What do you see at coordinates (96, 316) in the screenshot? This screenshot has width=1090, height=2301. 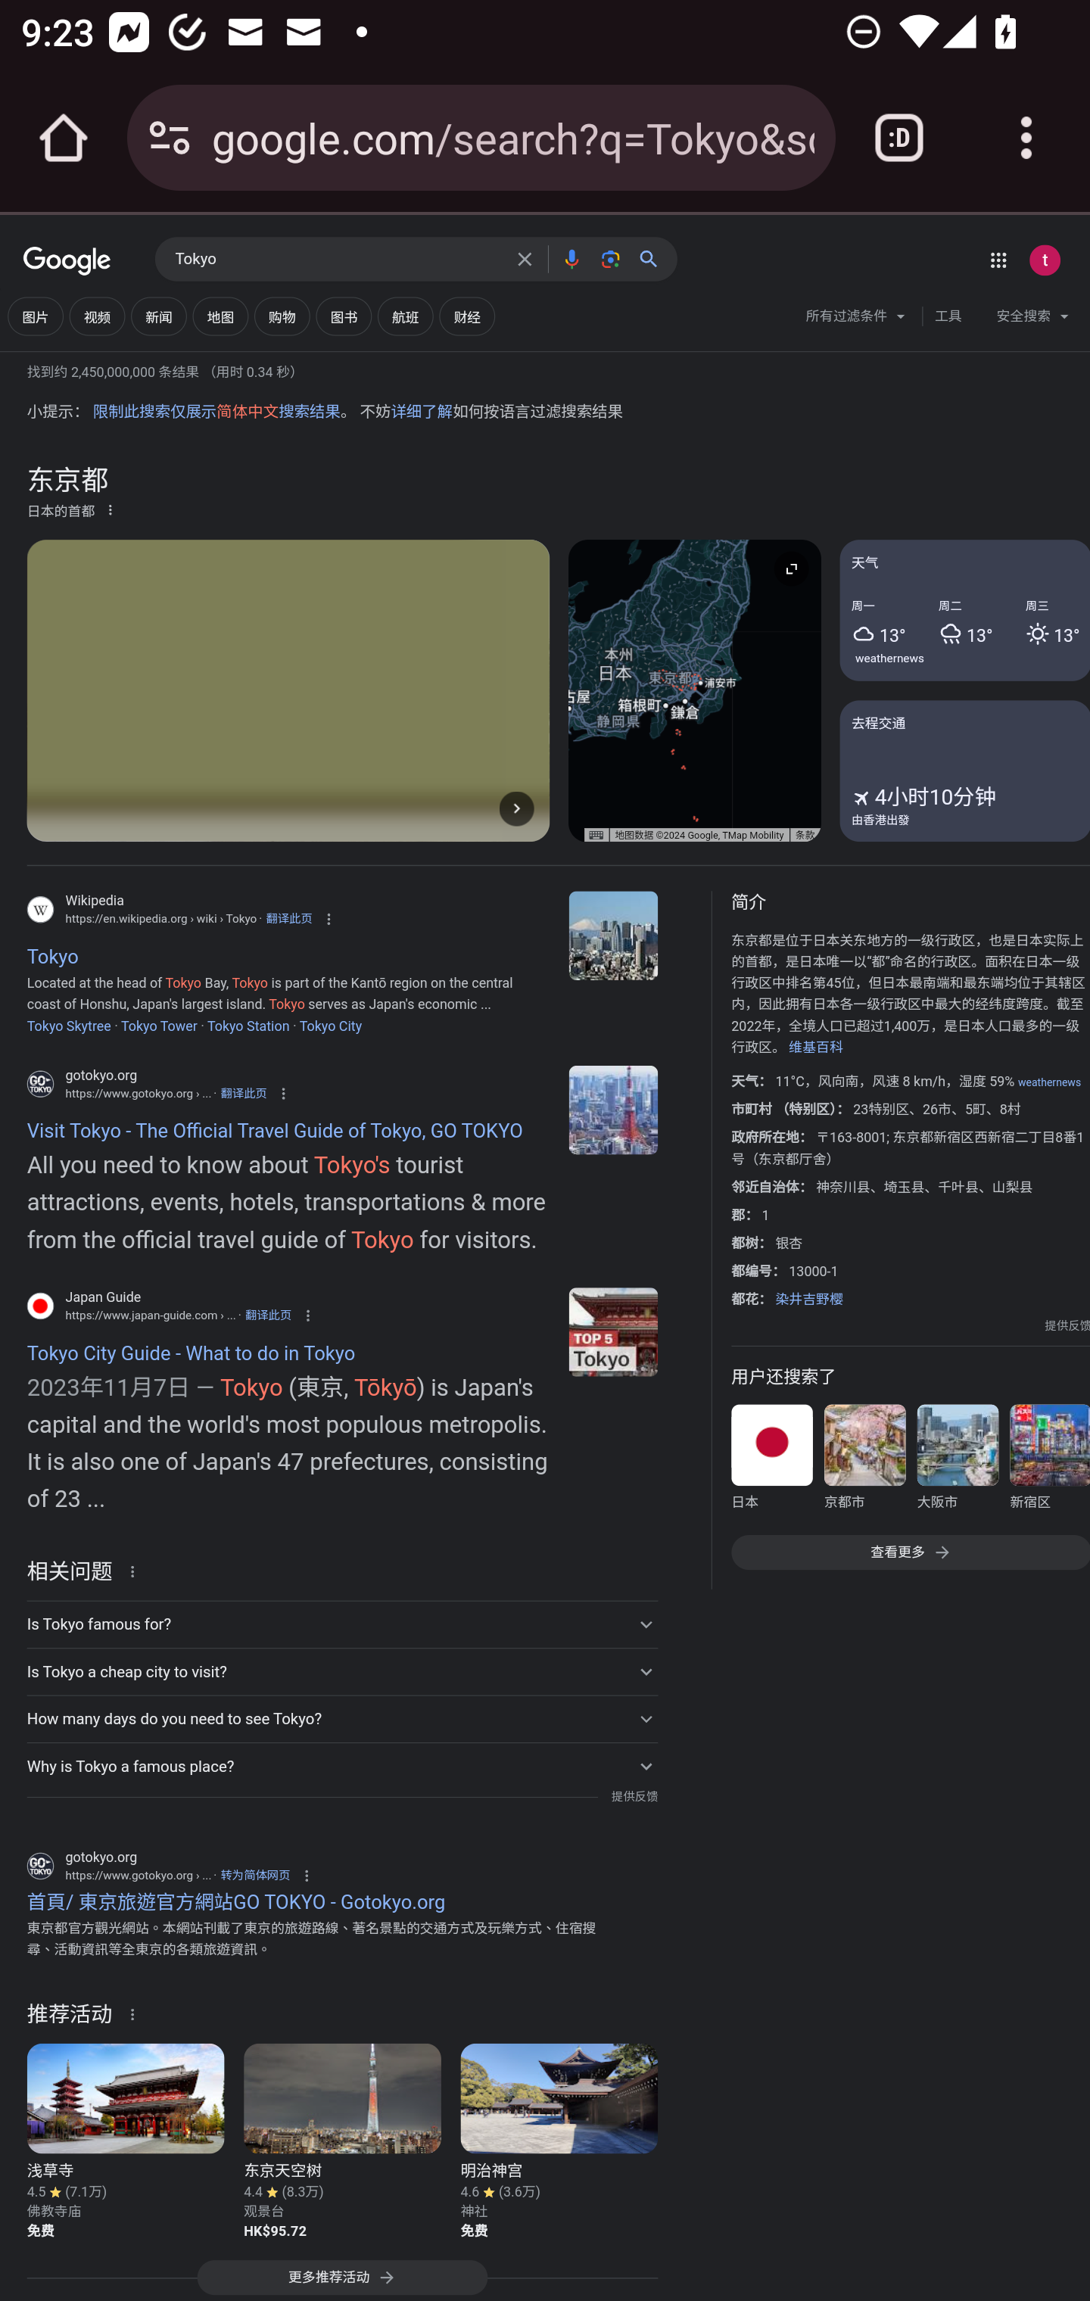 I see `视频` at bounding box center [96, 316].